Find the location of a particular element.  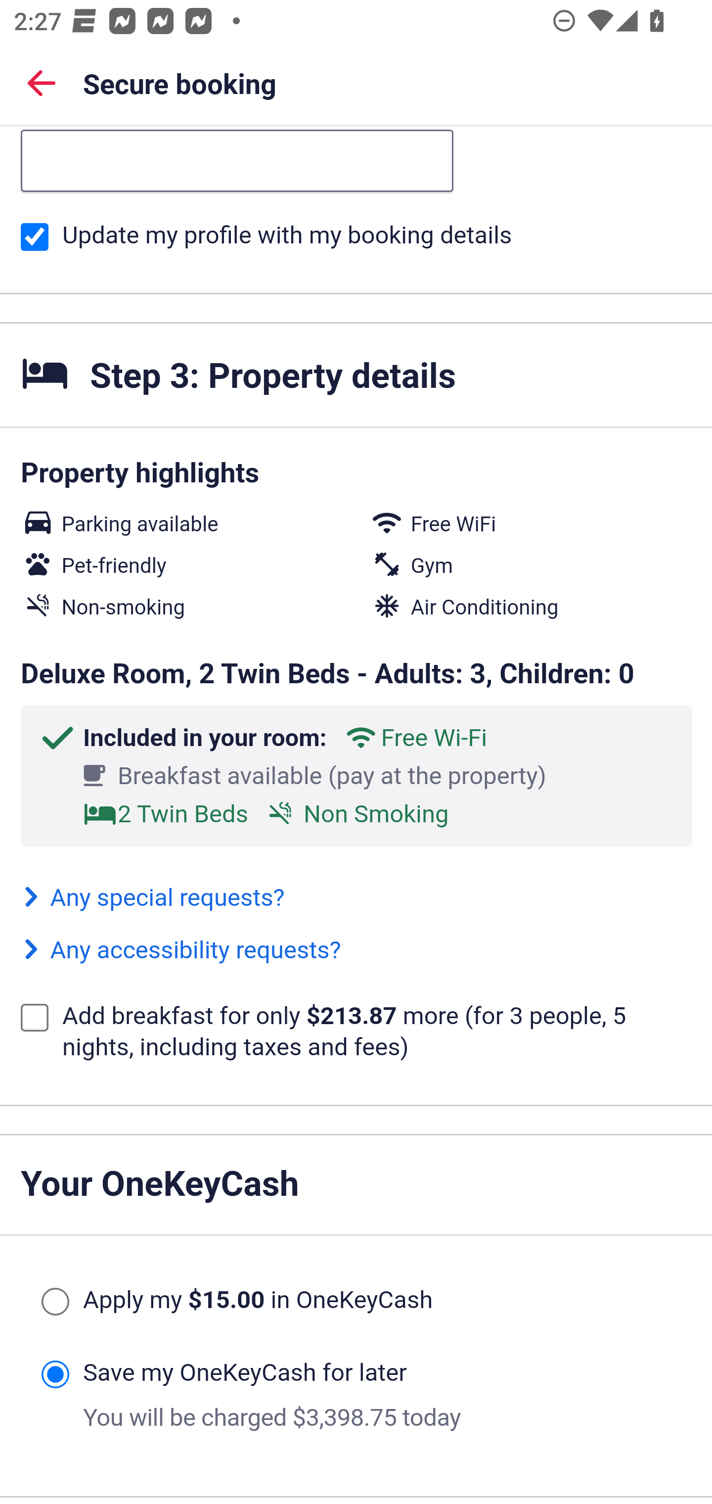

Any accessibility requests? is located at coordinates (181, 949).